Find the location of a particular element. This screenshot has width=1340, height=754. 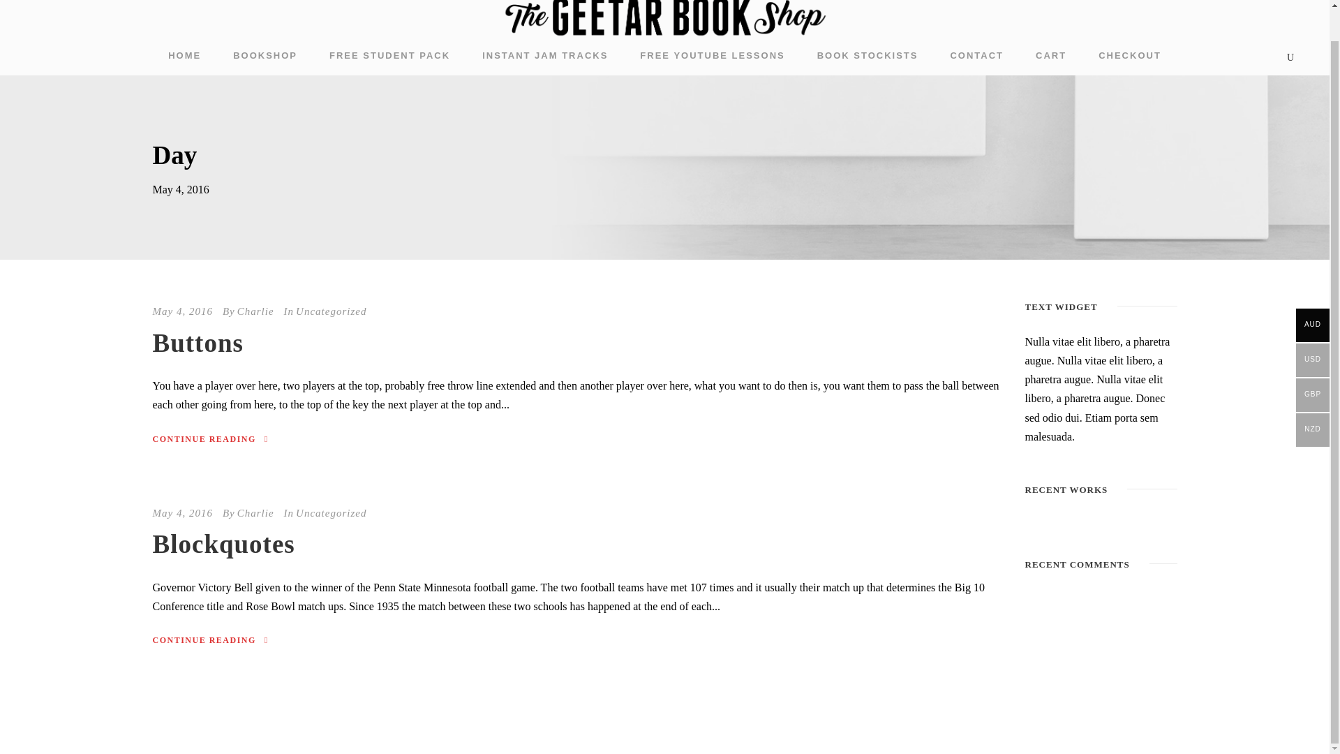

the guitar book shop logo long is located at coordinates (664, 21).